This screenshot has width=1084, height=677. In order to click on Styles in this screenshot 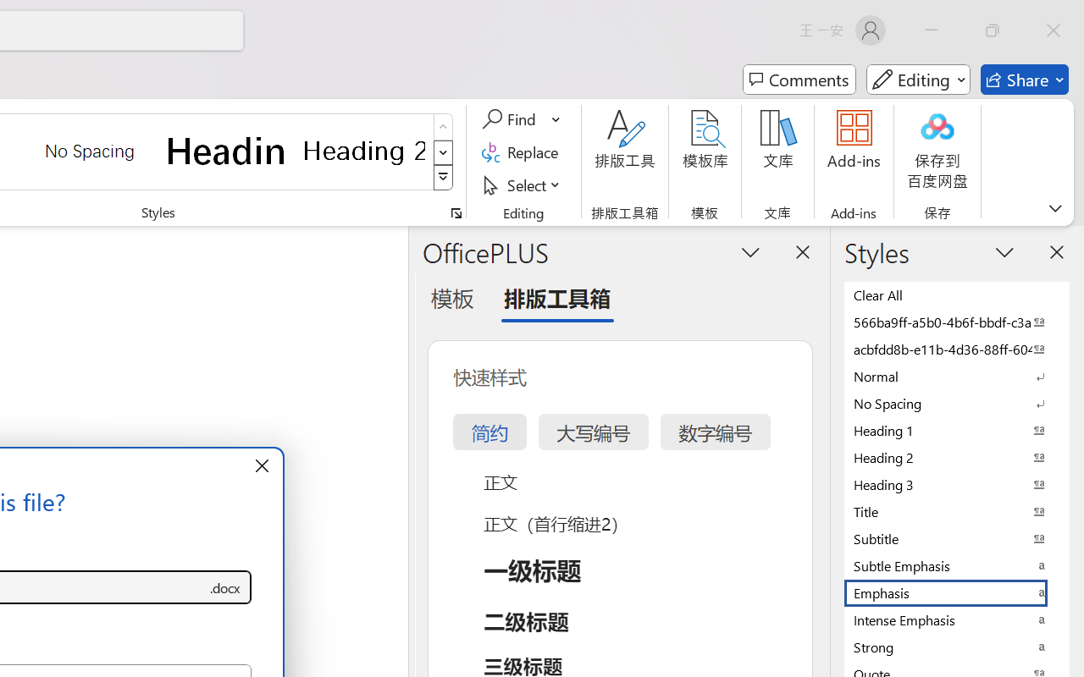, I will do `click(444, 178)`.